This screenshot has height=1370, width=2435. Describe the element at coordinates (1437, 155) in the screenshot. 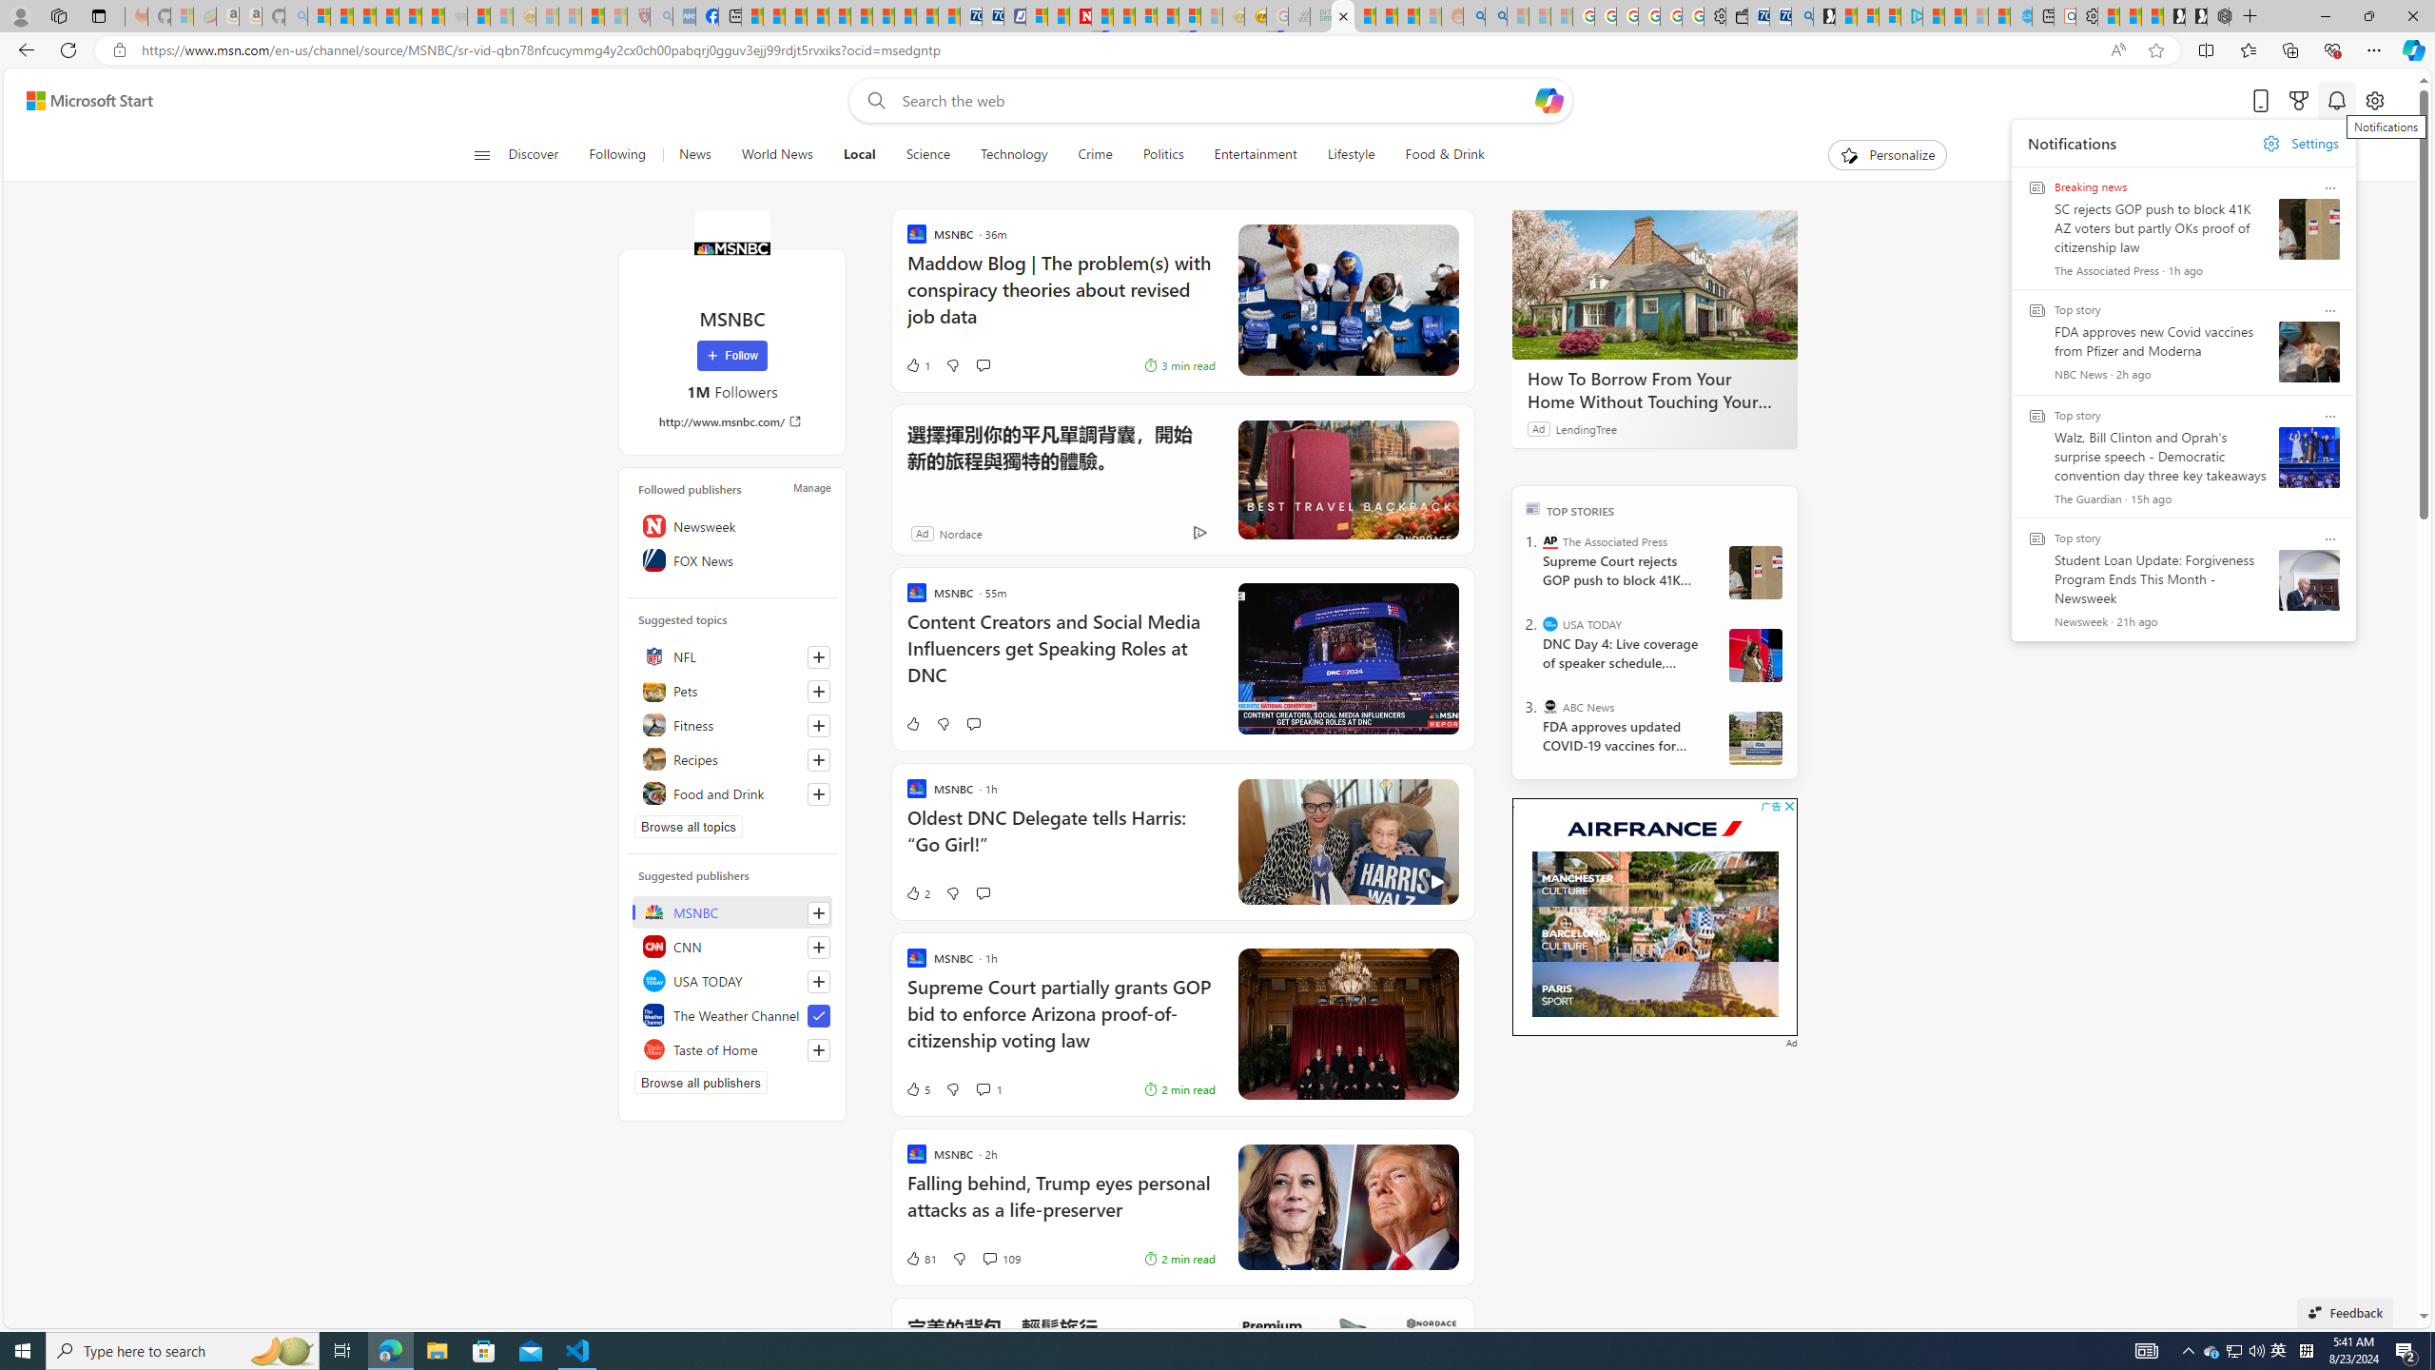

I see `Food & Drink` at that location.